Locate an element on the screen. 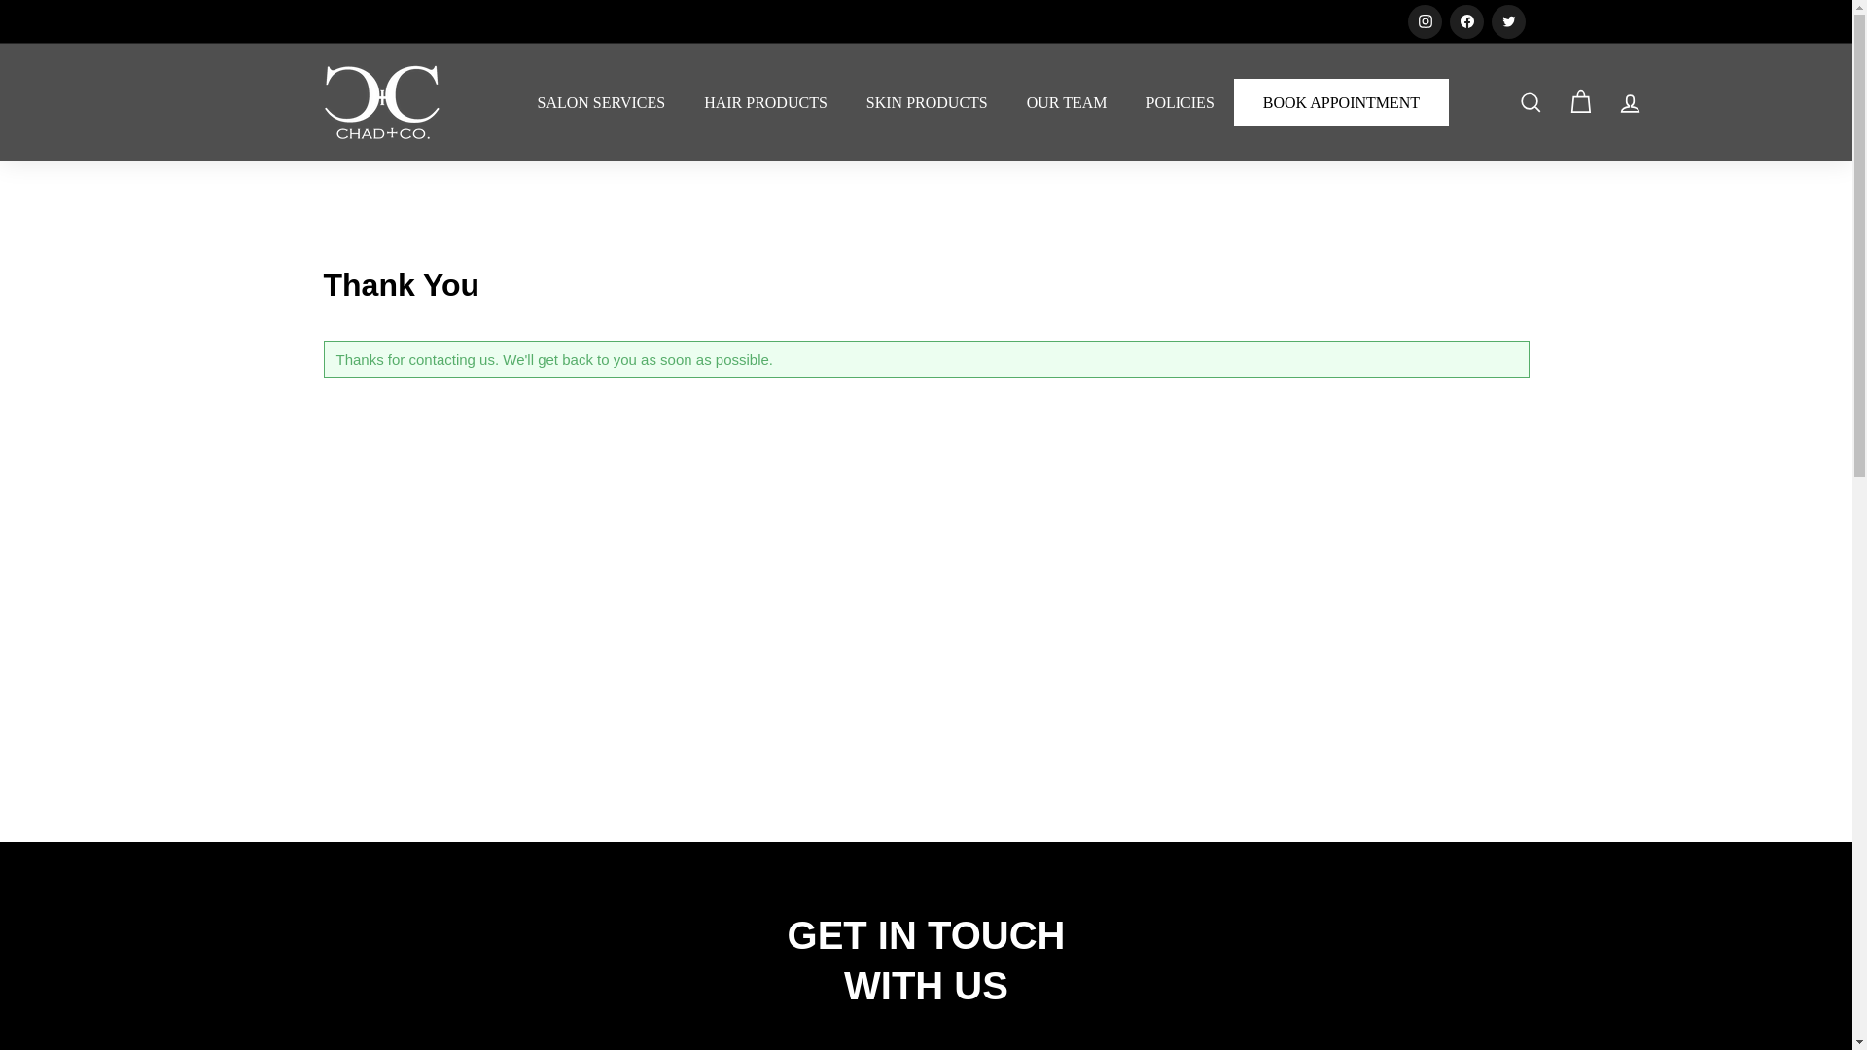 This screenshot has height=1050, width=1867. chadandco on Instagram is located at coordinates (1424, 21).